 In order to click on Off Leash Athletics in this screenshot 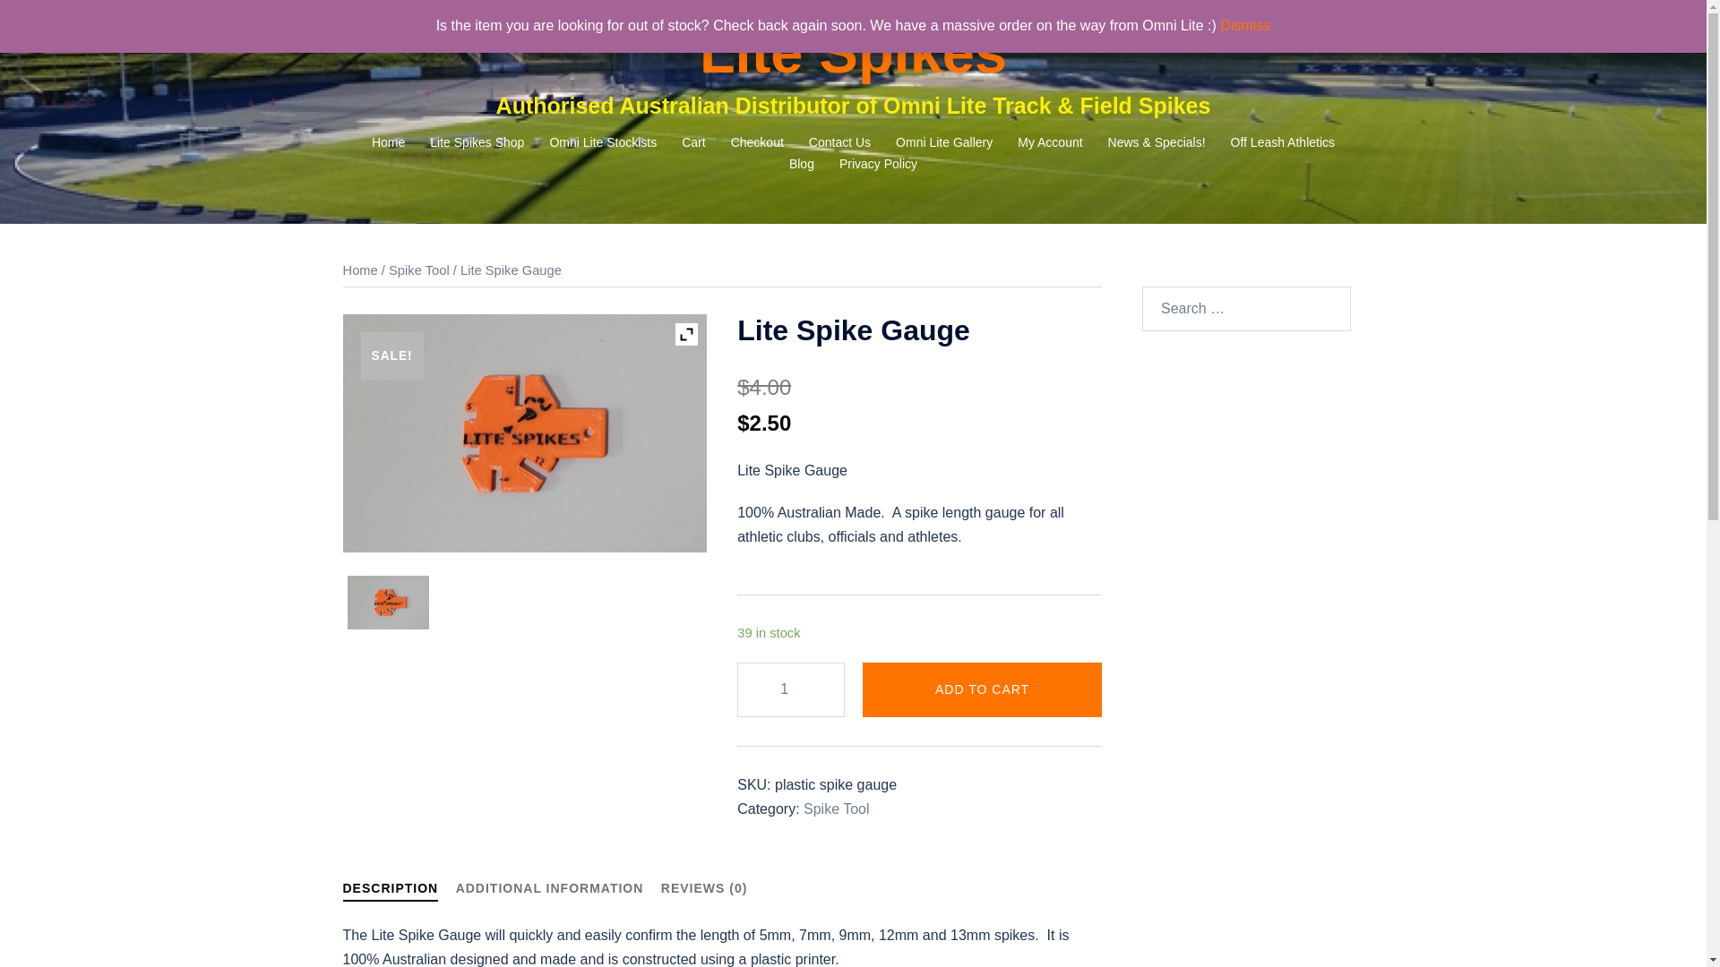, I will do `click(1283, 143)`.